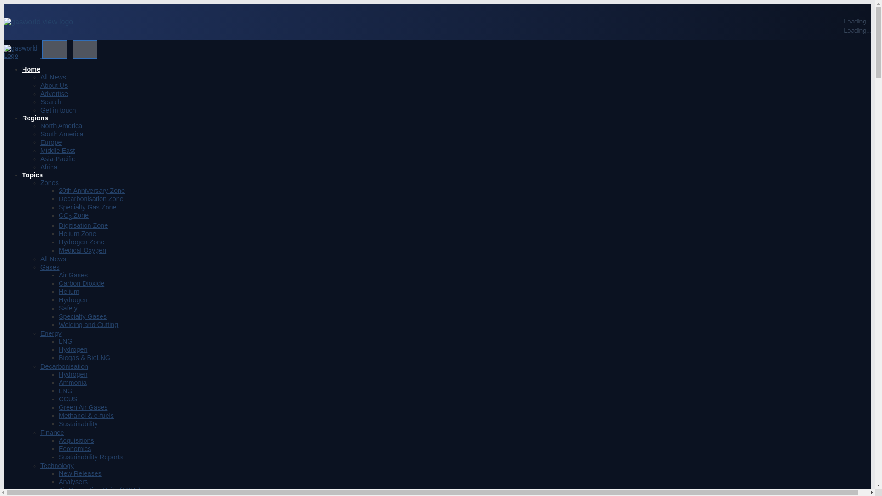 This screenshot has height=496, width=882. What do you see at coordinates (91, 198) in the screenshot?
I see `Decarbonisation Zone` at bounding box center [91, 198].